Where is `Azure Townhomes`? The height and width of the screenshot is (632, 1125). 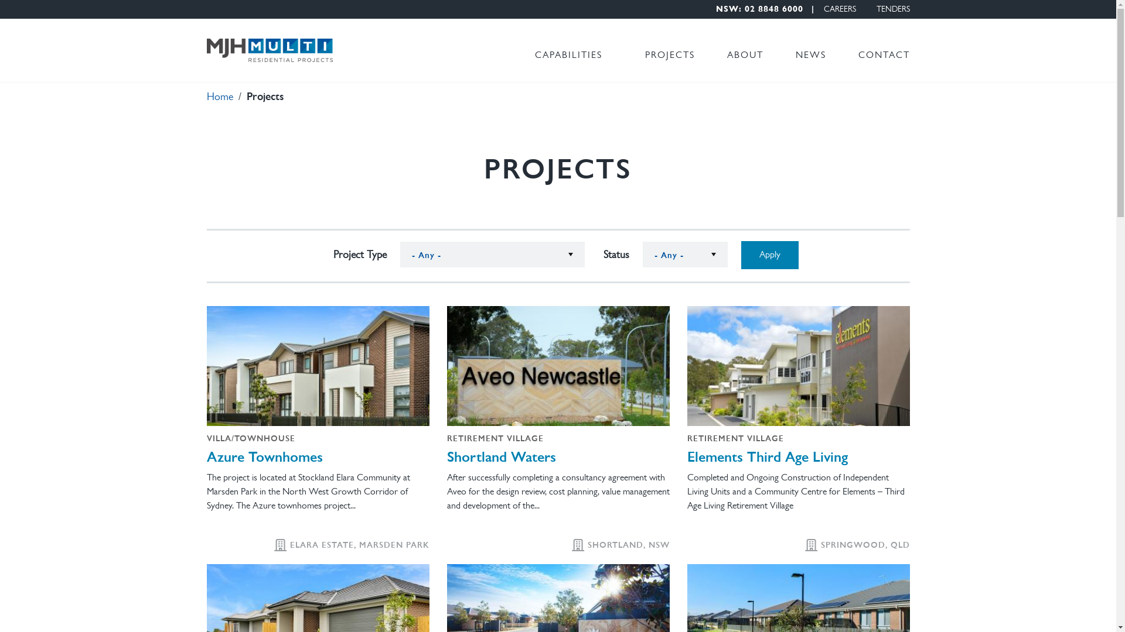 Azure Townhomes is located at coordinates (318, 456).